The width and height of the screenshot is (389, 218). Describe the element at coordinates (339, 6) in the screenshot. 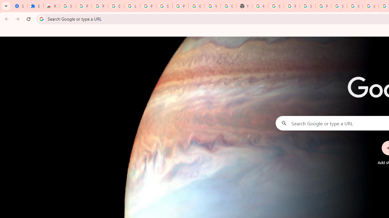

I see `Sign in - Google Accounts` at that location.